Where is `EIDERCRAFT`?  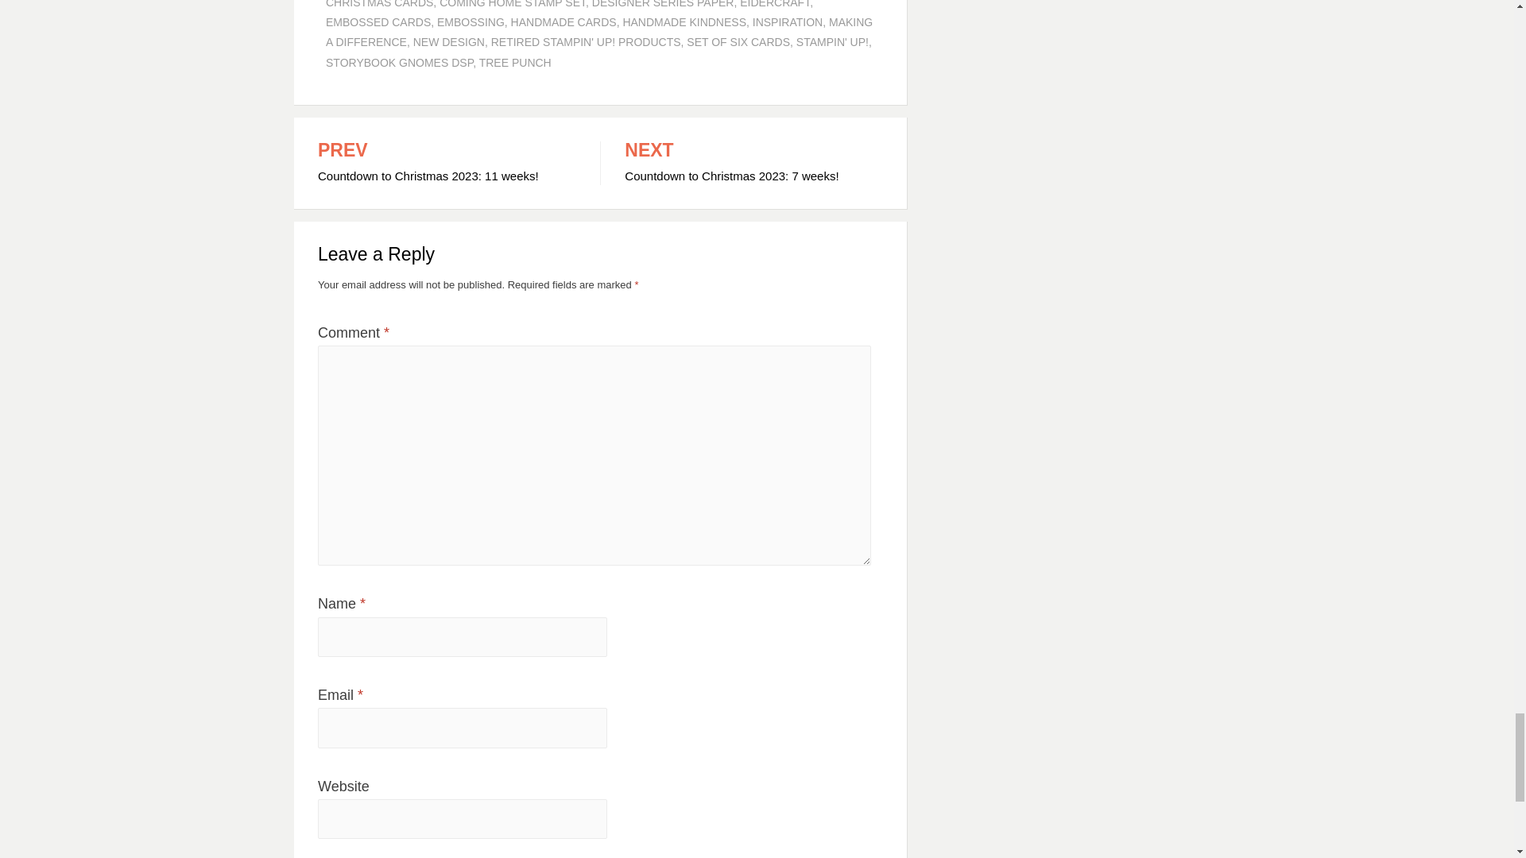
EIDERCRAFT is located at coordinates (775, 4).